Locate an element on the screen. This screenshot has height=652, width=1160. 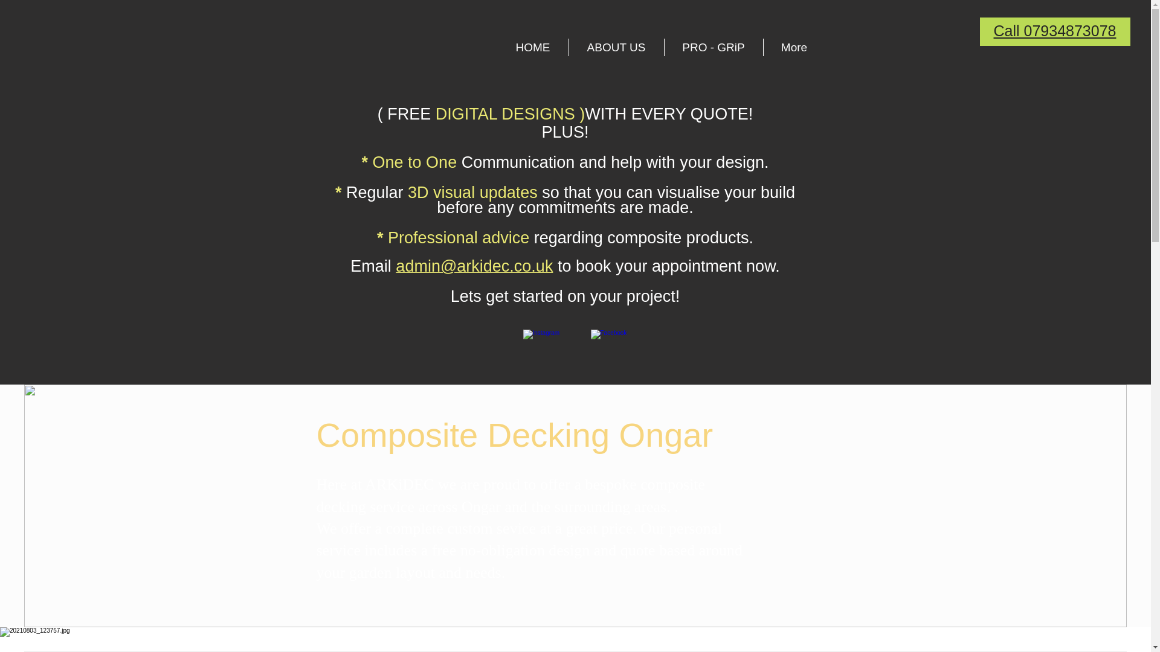
PRO - GRiP is located at coordinates (714, 47).